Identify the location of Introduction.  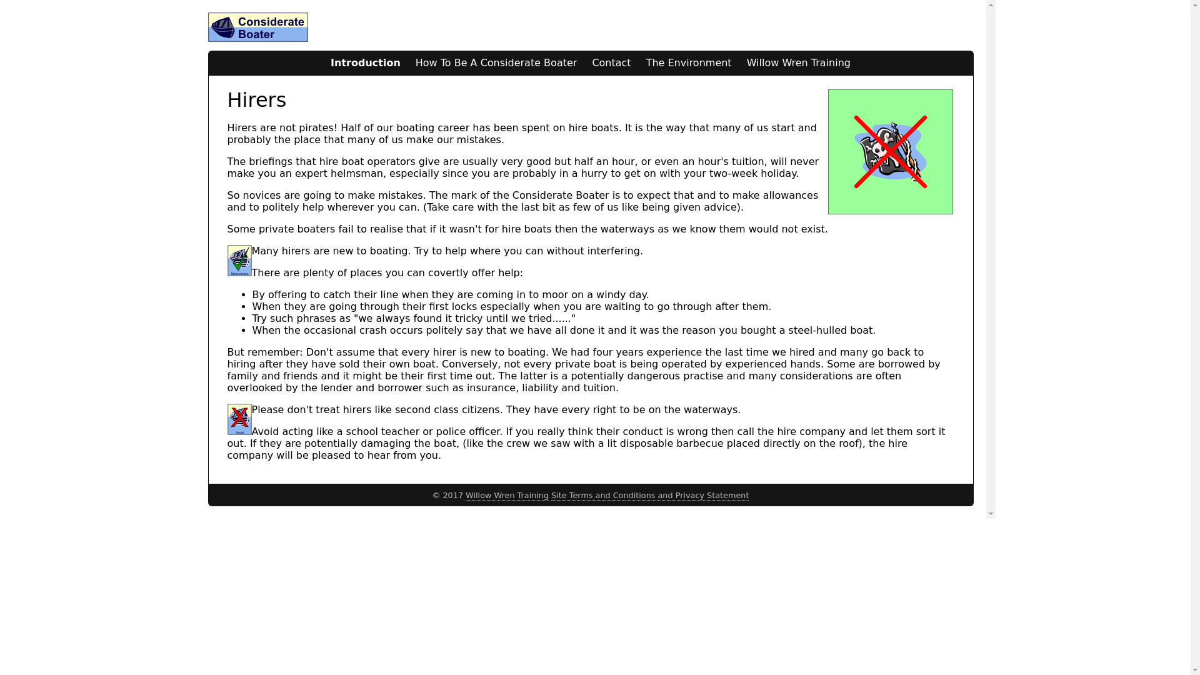
(365, 62).